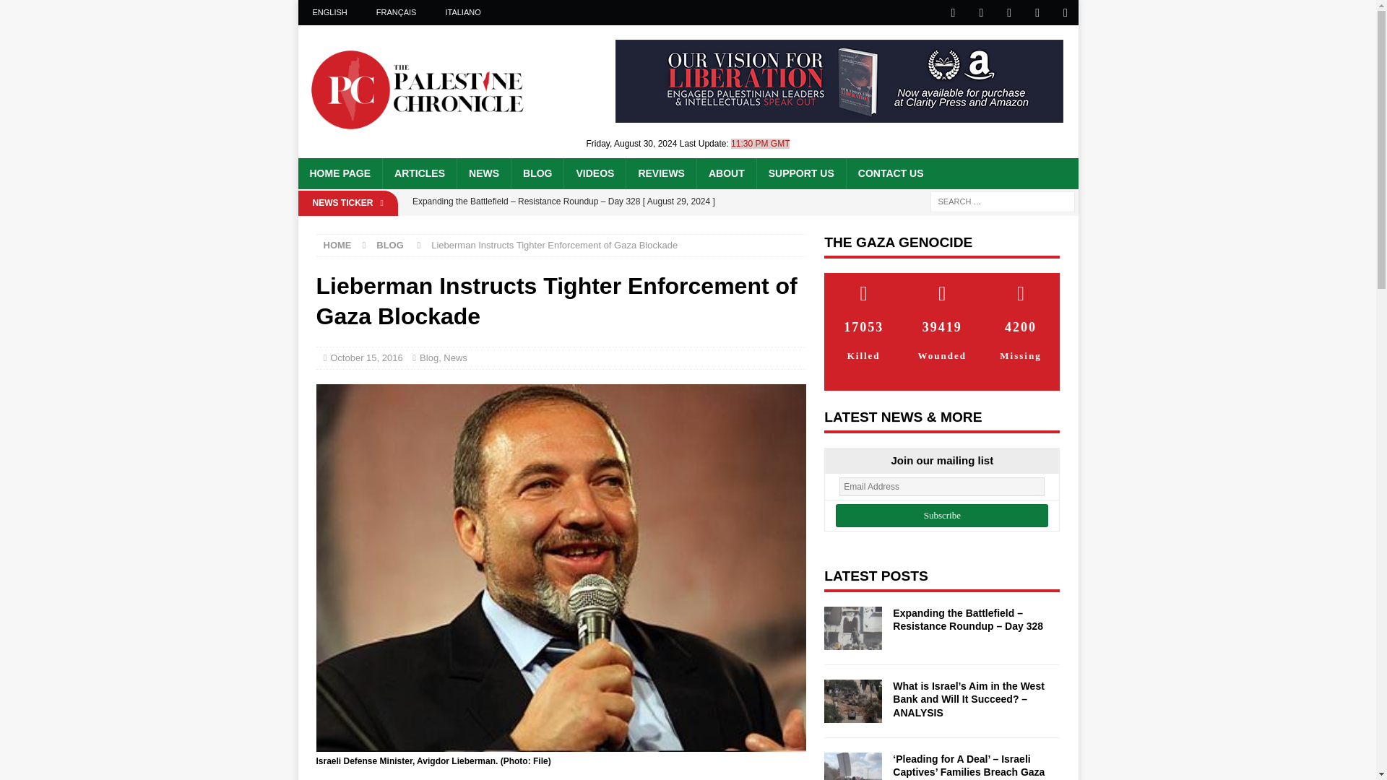 The width and height of the screenshot is (1387, 780). Describe the element at coordinates (890, 173) in the screenshot. I see `CONTACT US` at that location.